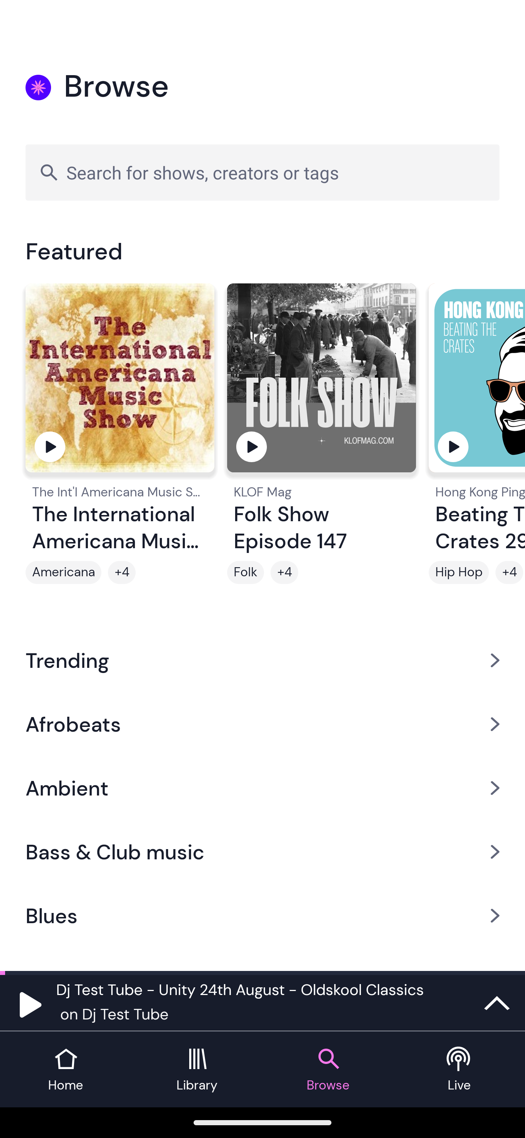 The image size is (525, 1138). What do you see at coordinates (197, 1069) in the screenshot?
I see `Library tab Library` at bounding box center [197, 1069].